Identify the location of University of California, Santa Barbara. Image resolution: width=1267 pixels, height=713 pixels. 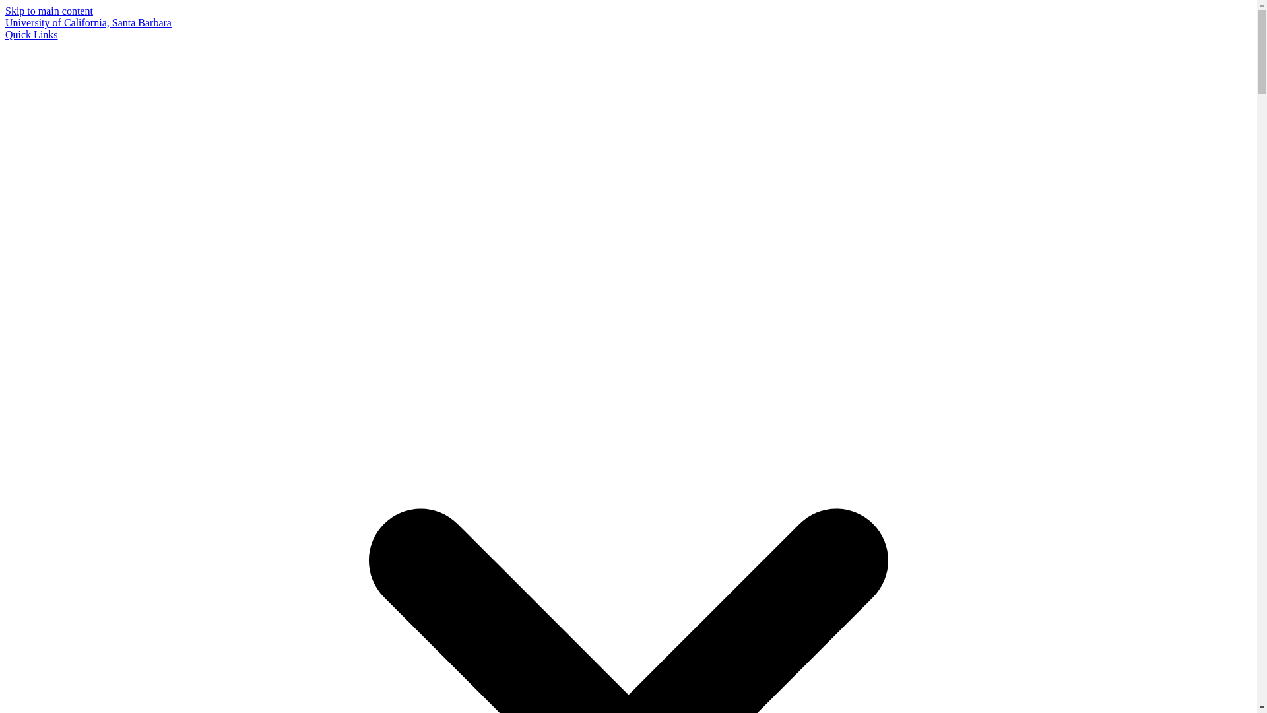
(88, 22).